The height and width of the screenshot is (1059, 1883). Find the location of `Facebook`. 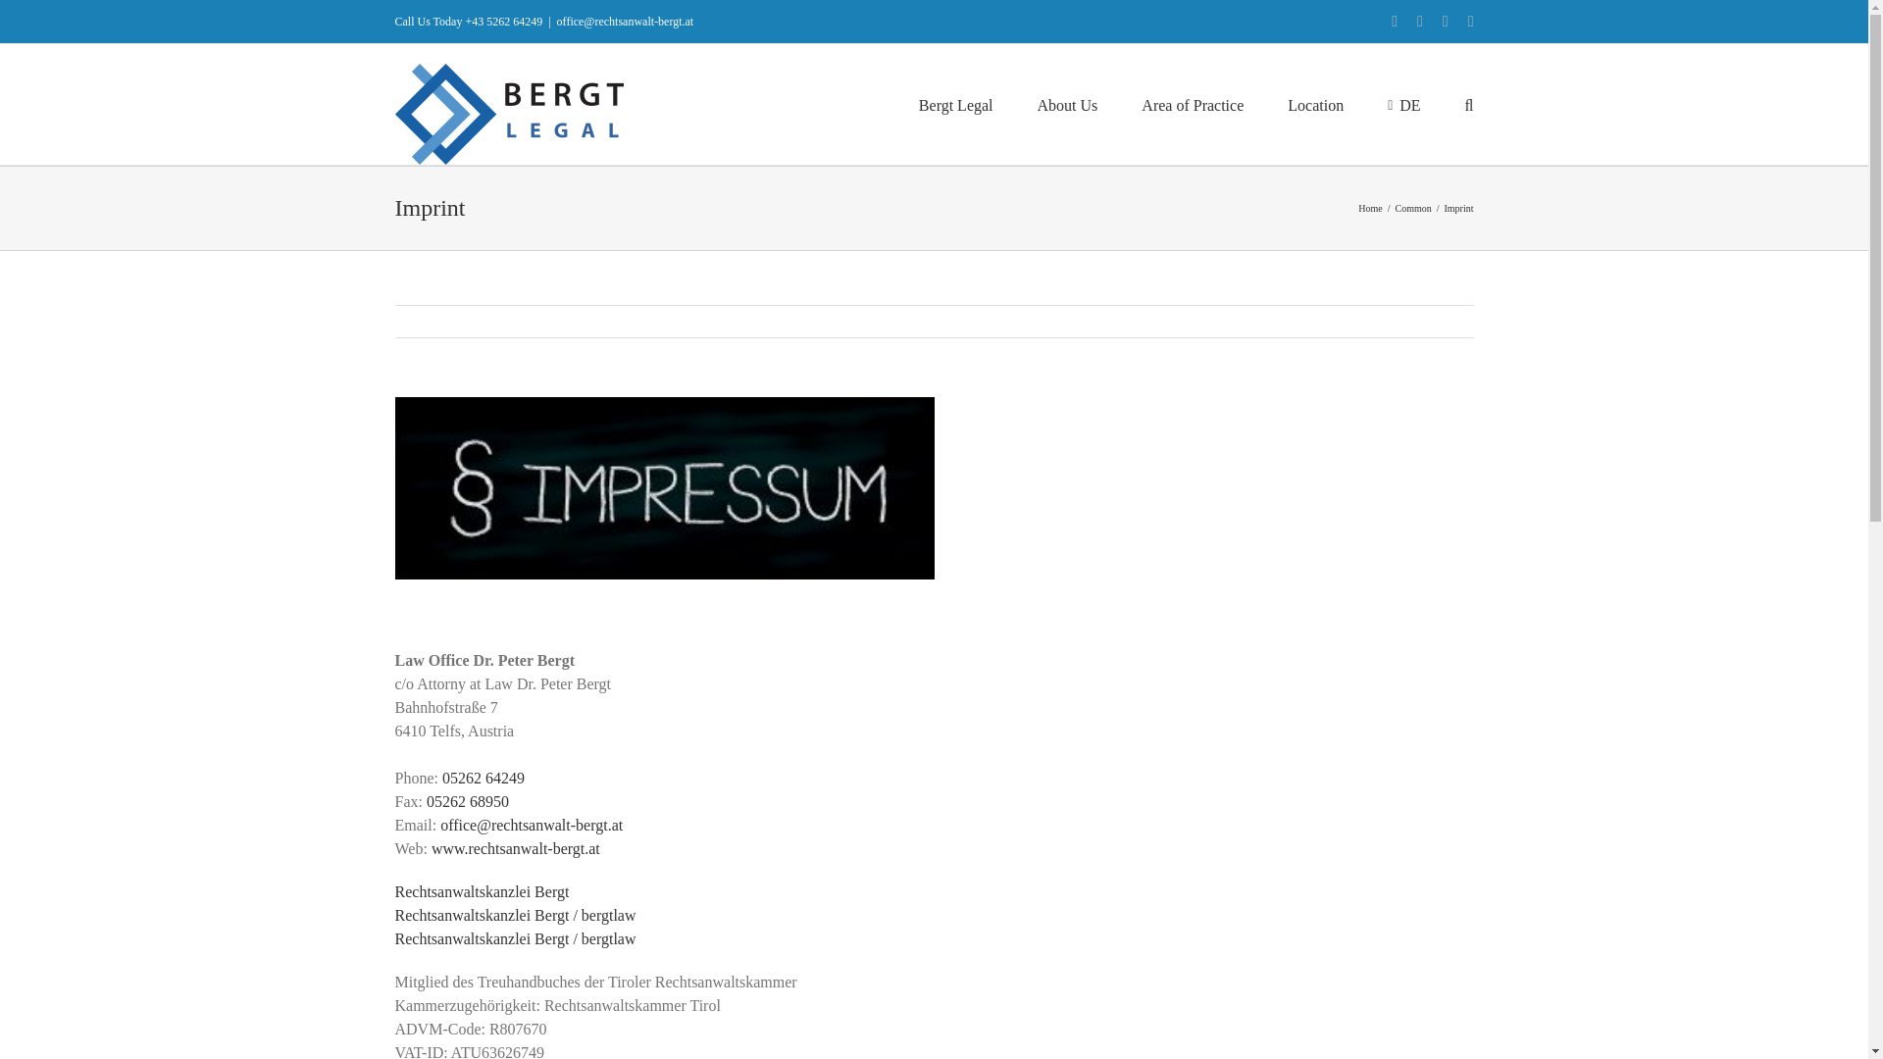

Facebook is located at coordinates (1394, 22).